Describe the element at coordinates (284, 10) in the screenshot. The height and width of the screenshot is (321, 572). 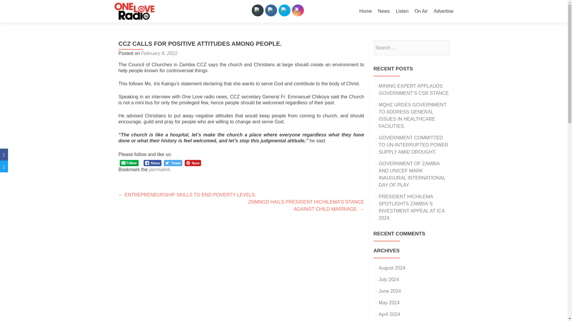
I see `Twitter` at that location.